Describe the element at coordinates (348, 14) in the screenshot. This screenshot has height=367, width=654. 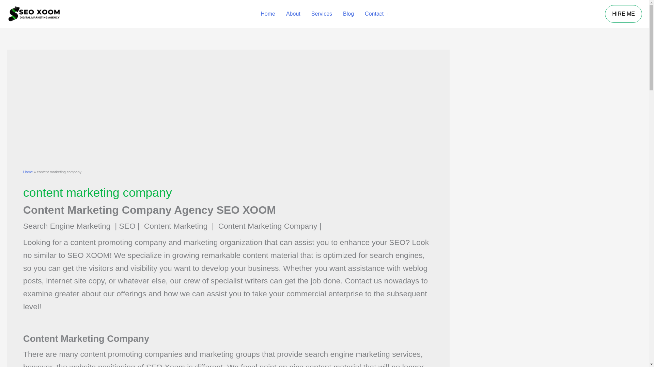
I see `Blog` at that location.